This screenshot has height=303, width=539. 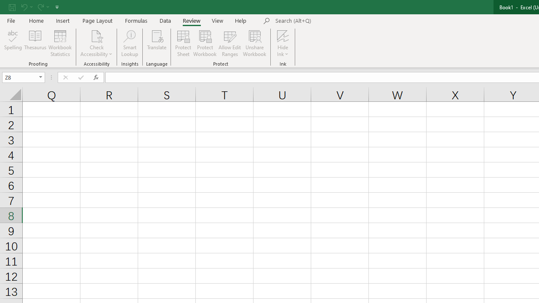 I want to click on Thesaurus..., so click(x=35, y=43).